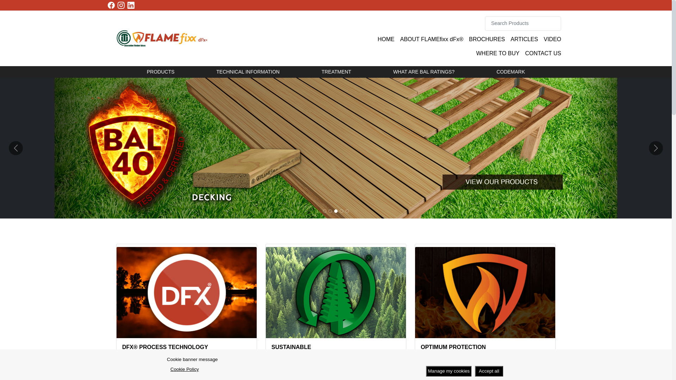 This screenshot has width=676, height=380. Describe the element at coordinates (184, 369) in the screenshot. I see `Cookie Policy` at that location.